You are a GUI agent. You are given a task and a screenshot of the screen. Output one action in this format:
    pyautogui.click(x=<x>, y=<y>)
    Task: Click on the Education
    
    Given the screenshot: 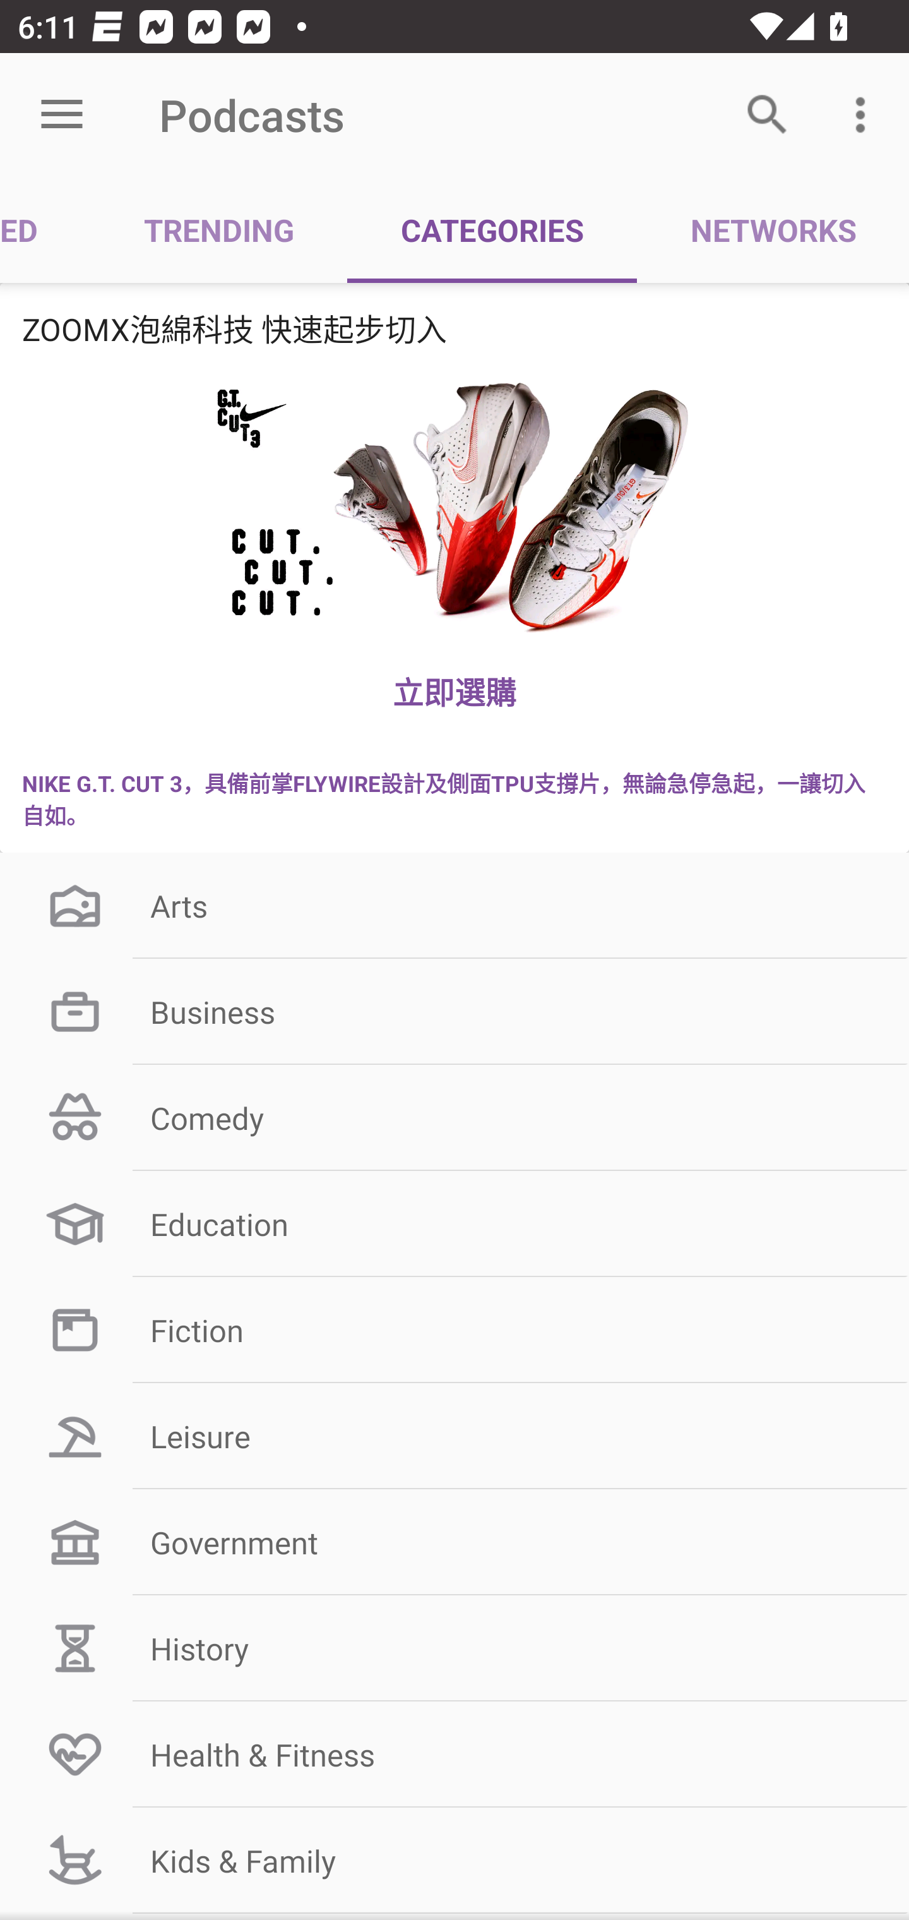 What is the action you would take?
    pyautogui.click(x=454, y=1224)
    